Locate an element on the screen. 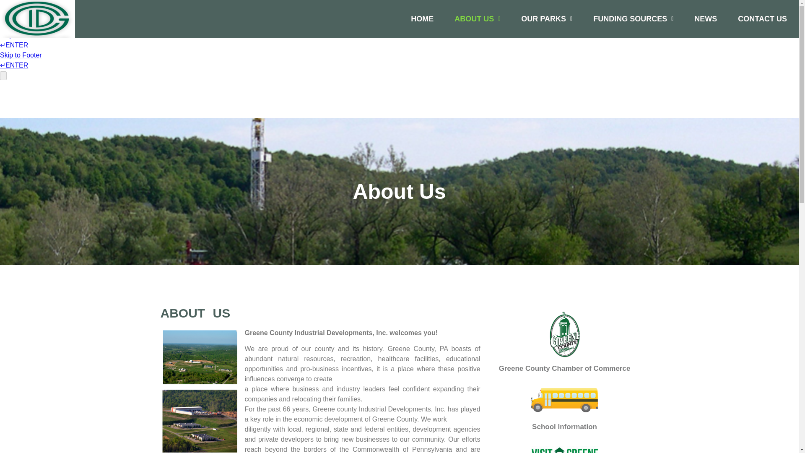 The height and width of the screenshot is (453, 805). OUR PARKS is located at coordinates (547, 18).